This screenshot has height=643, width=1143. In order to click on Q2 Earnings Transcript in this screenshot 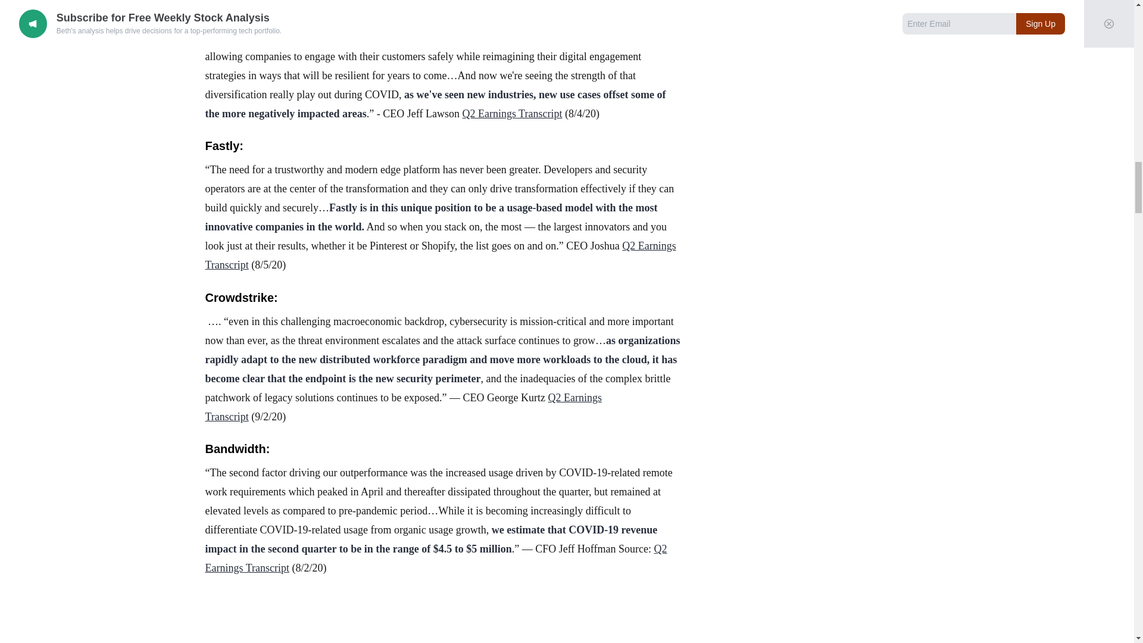, I will do `click(435, 558)`.